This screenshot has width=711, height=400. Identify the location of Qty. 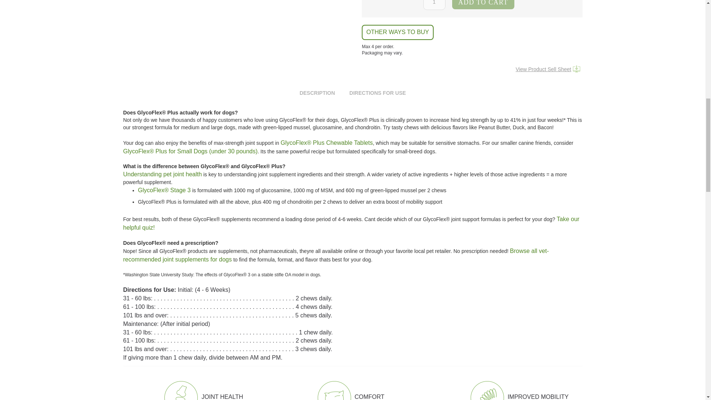
(434, 5).